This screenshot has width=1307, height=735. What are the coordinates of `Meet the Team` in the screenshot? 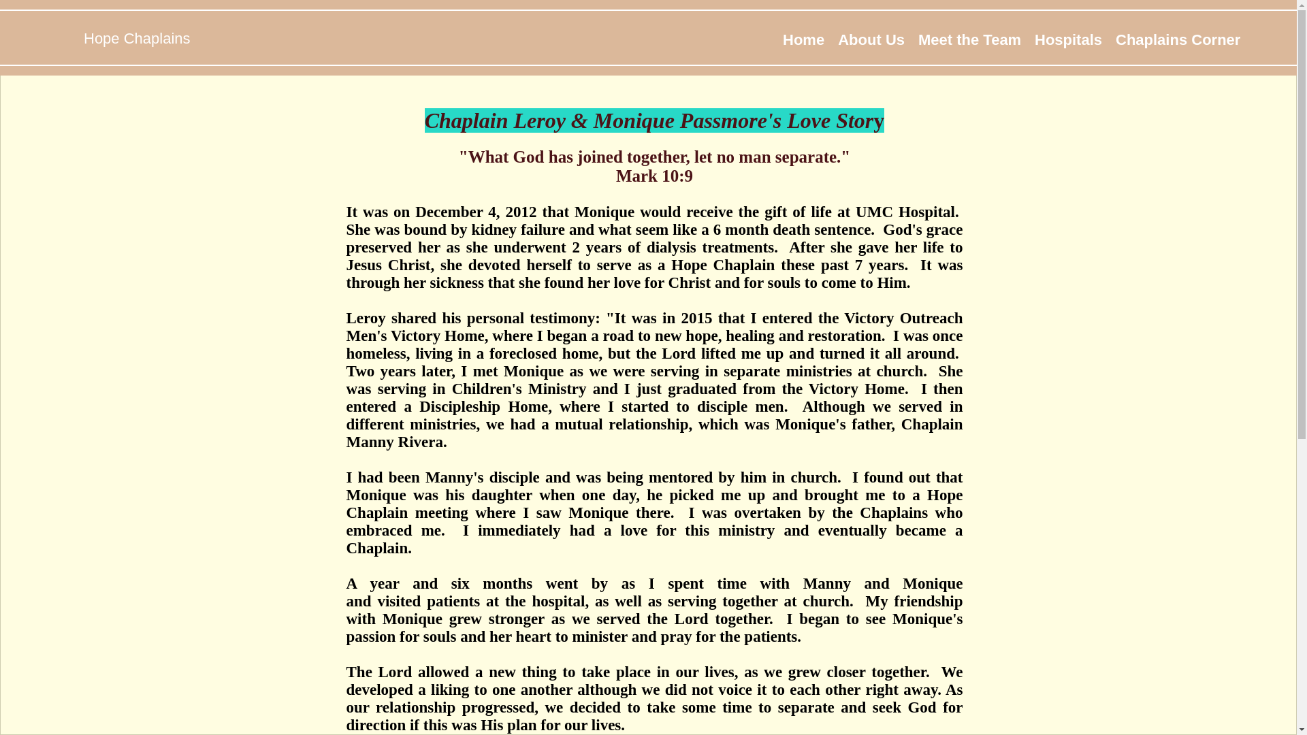 It's located at (969, 39).